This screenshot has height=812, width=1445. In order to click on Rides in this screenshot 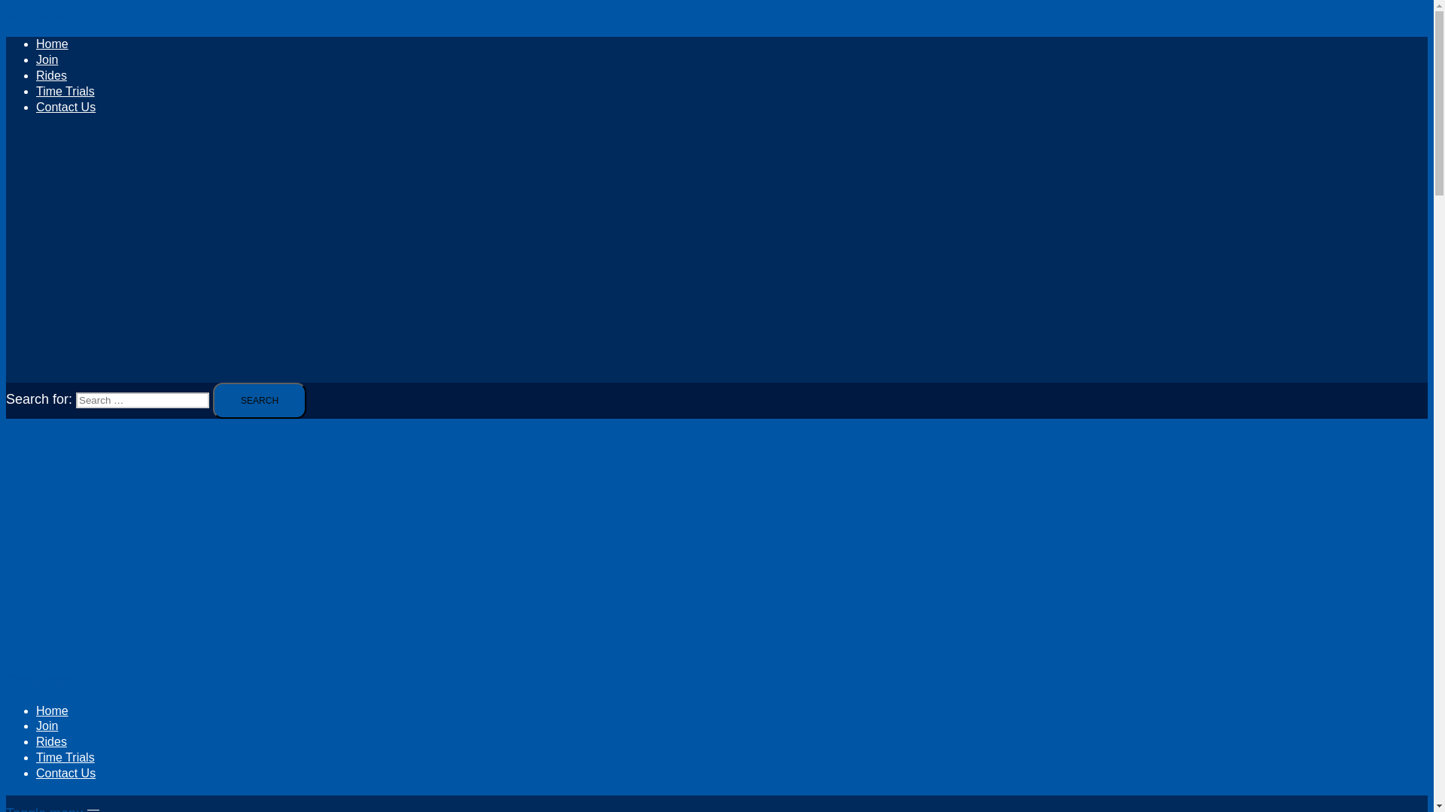, I will do `click(51, 75)`.